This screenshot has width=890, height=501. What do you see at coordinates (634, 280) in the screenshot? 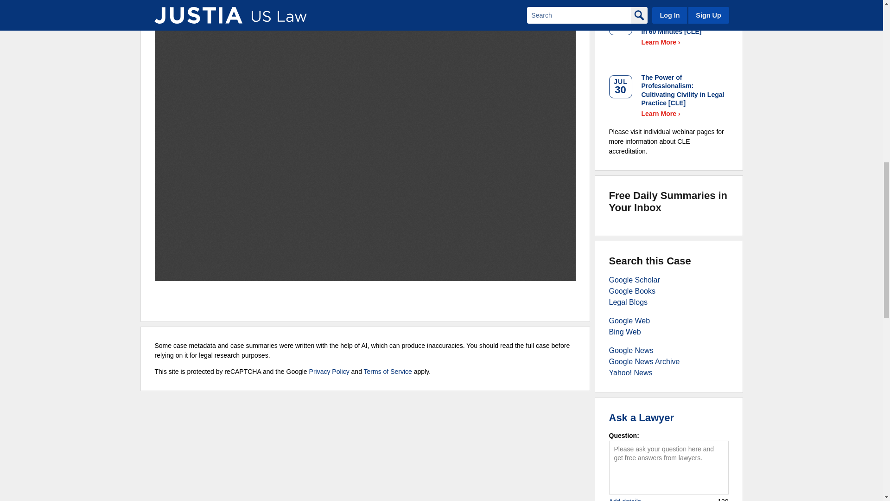
I see `Law - Google Scholar` at bounding box center [634, 280].